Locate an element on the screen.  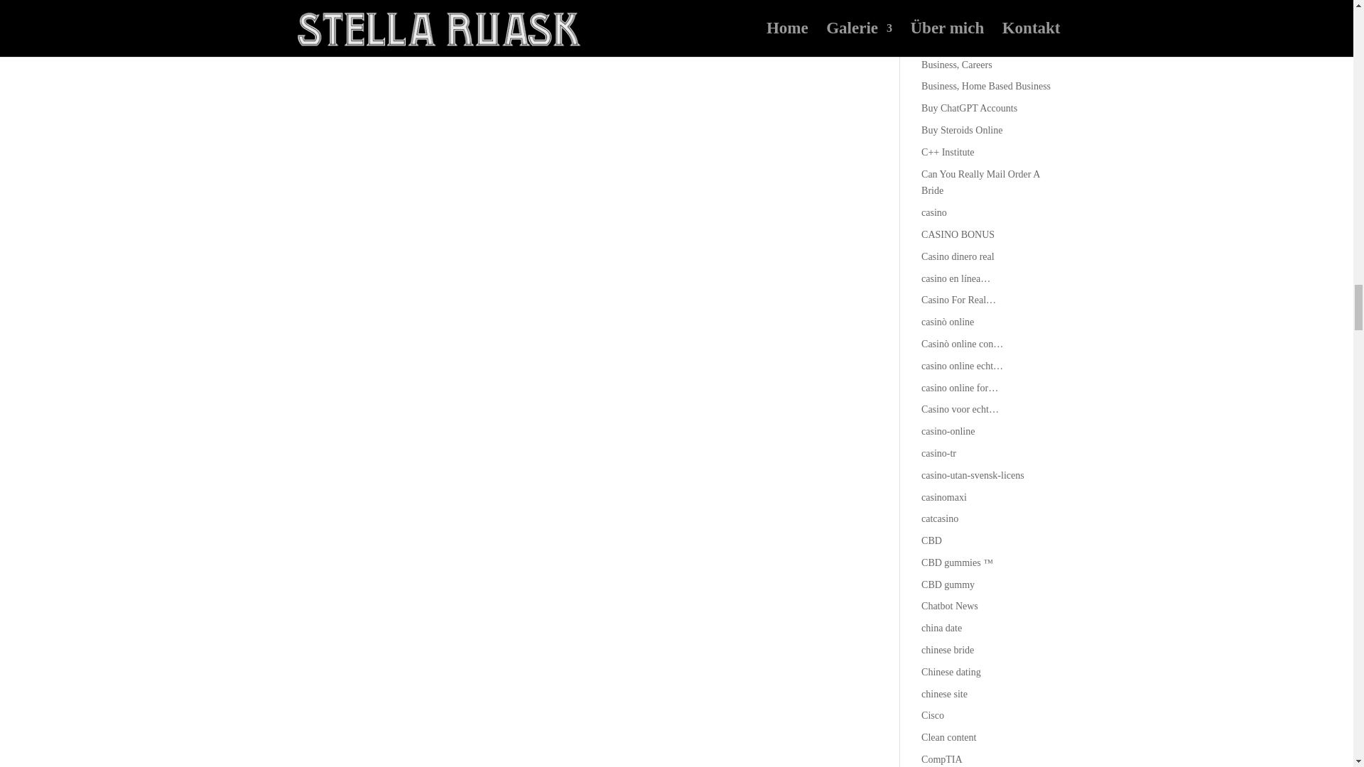
Business, Careers is located at coordinates (957, 65).